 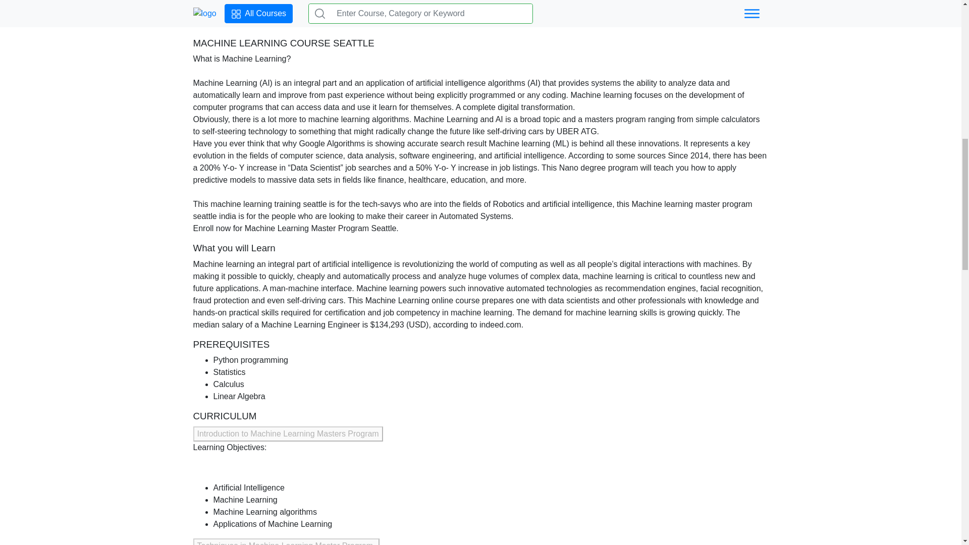 What do you see at coordinates (312, 7) in the screenshot?
I see `FAQ` at bounding box center [312, 7].